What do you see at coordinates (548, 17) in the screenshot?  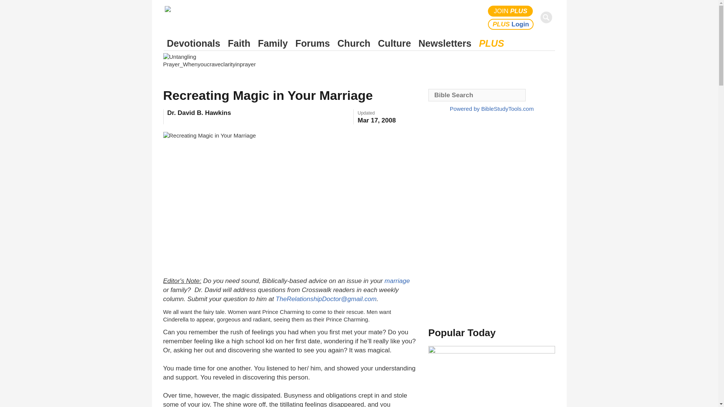 I see `Search` at bounding box center [548, 17].